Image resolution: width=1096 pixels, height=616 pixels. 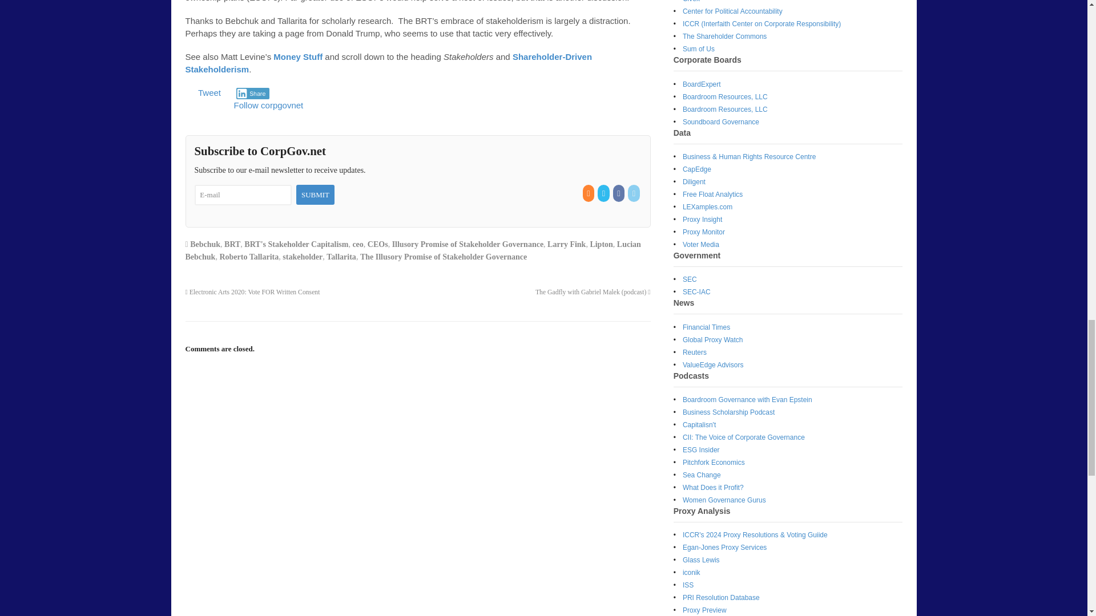 I want to click on Twitter, so click(x=604, y=193).